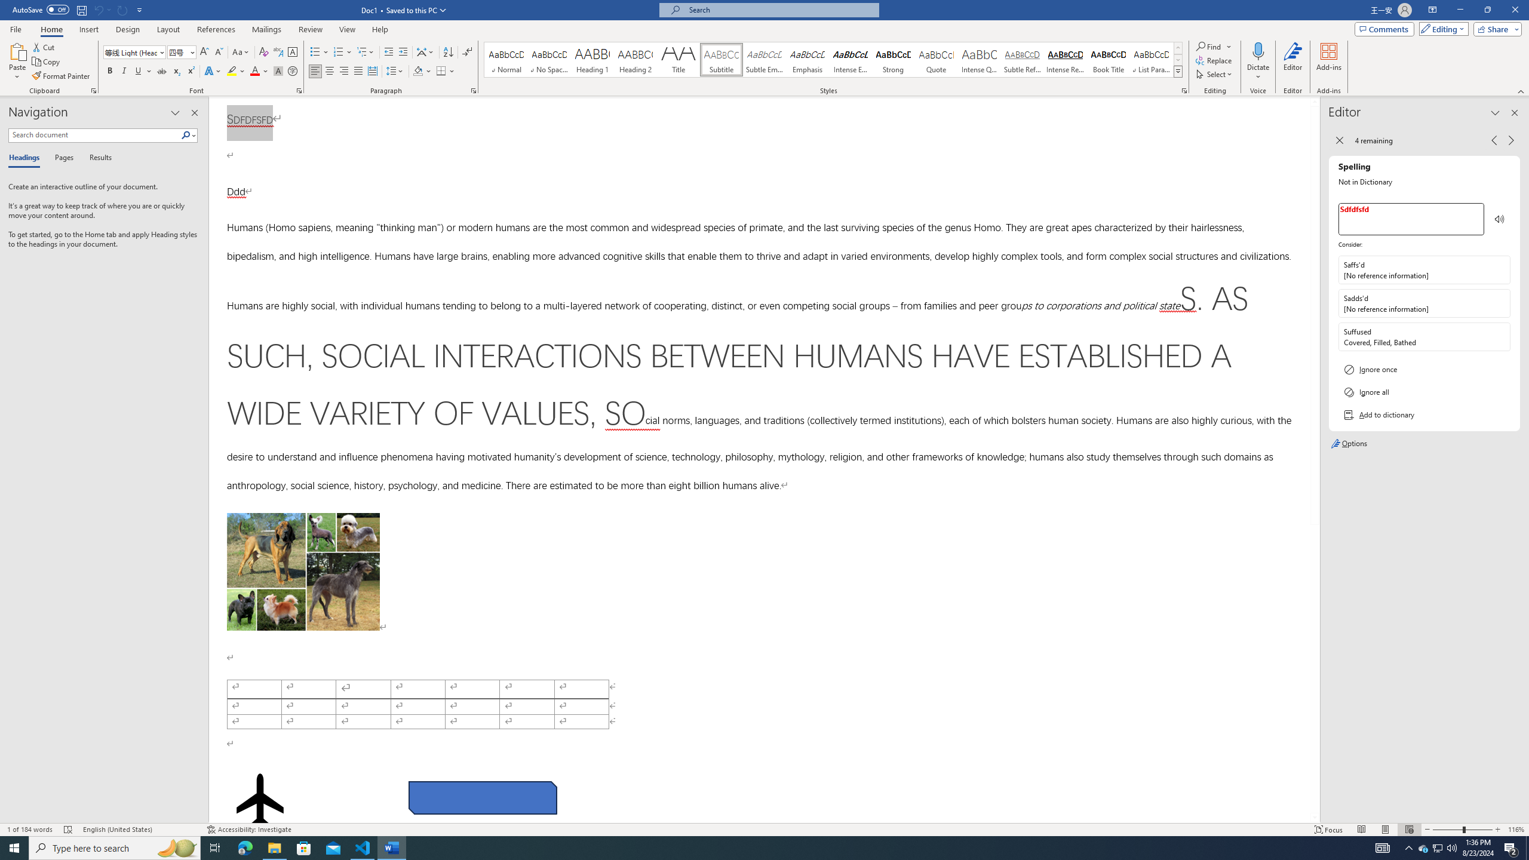  Describe the element at coordinates (135, 53) in the screenshot. I see `Font` at that location.